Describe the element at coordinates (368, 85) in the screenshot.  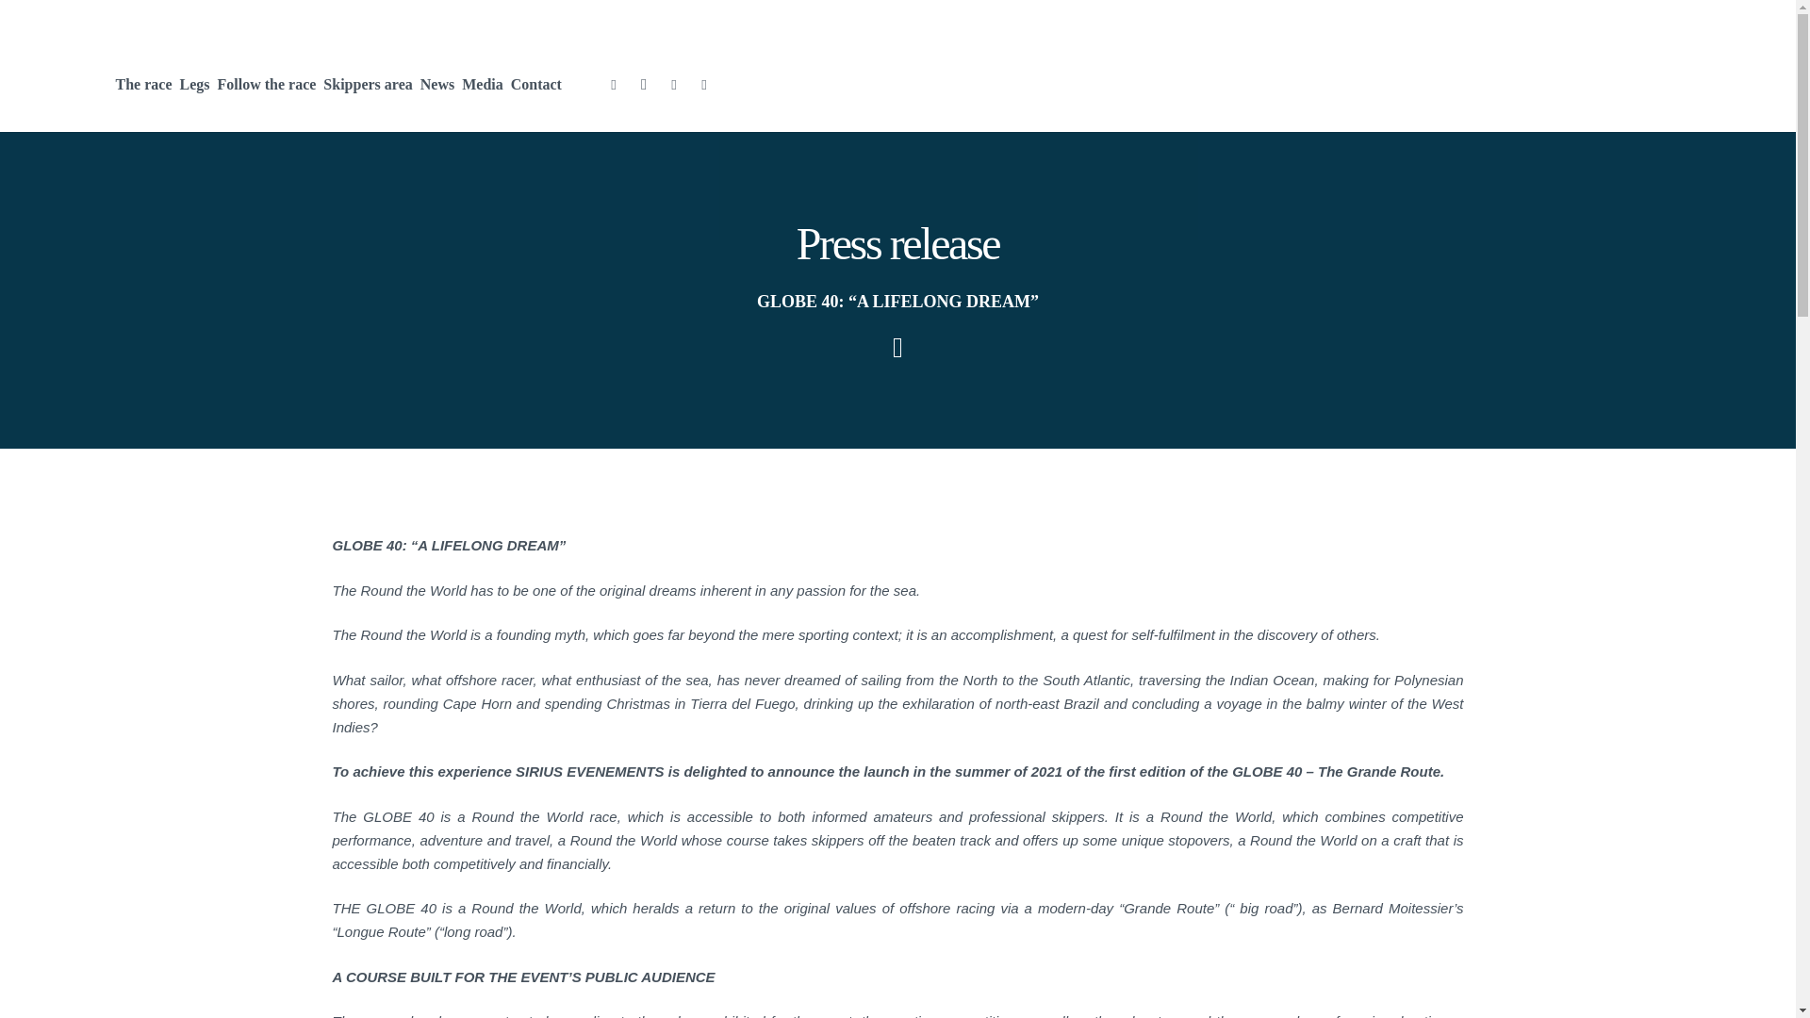
I see `Skippers area` at that location.